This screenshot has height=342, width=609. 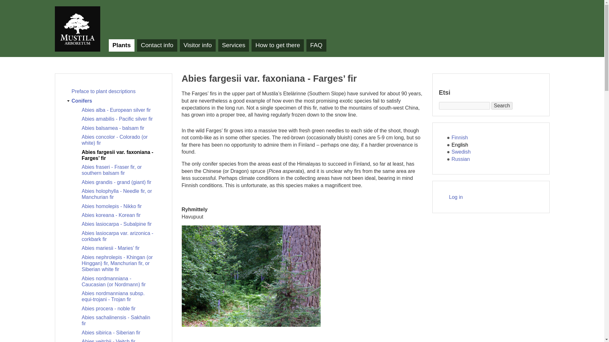 What do you see at coordinates (118, 170) in the screenshot?
I see `Abies fraseri - Fraser fir, or southern balsam fir` at bounding box center [118, 170].